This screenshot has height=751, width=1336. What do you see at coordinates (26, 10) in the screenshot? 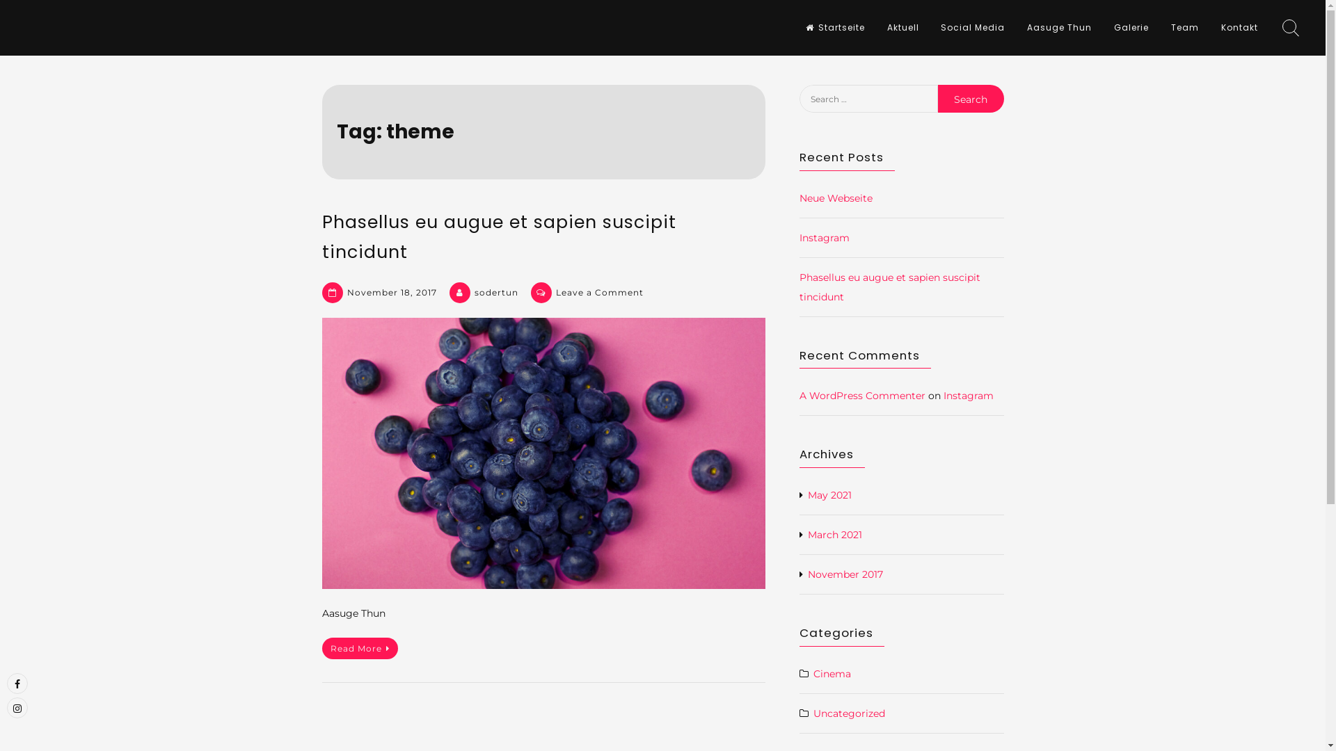
I see `Search` at bounding box center [26, 10].